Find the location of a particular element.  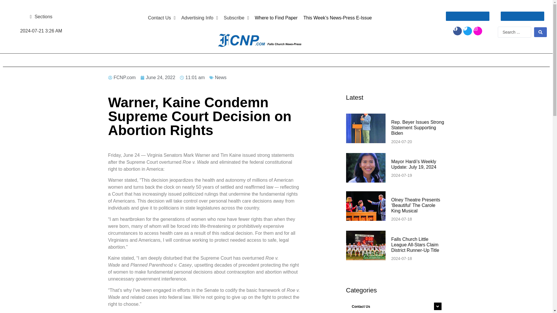

June 24, 2022 is located at coordinates (158, 77).